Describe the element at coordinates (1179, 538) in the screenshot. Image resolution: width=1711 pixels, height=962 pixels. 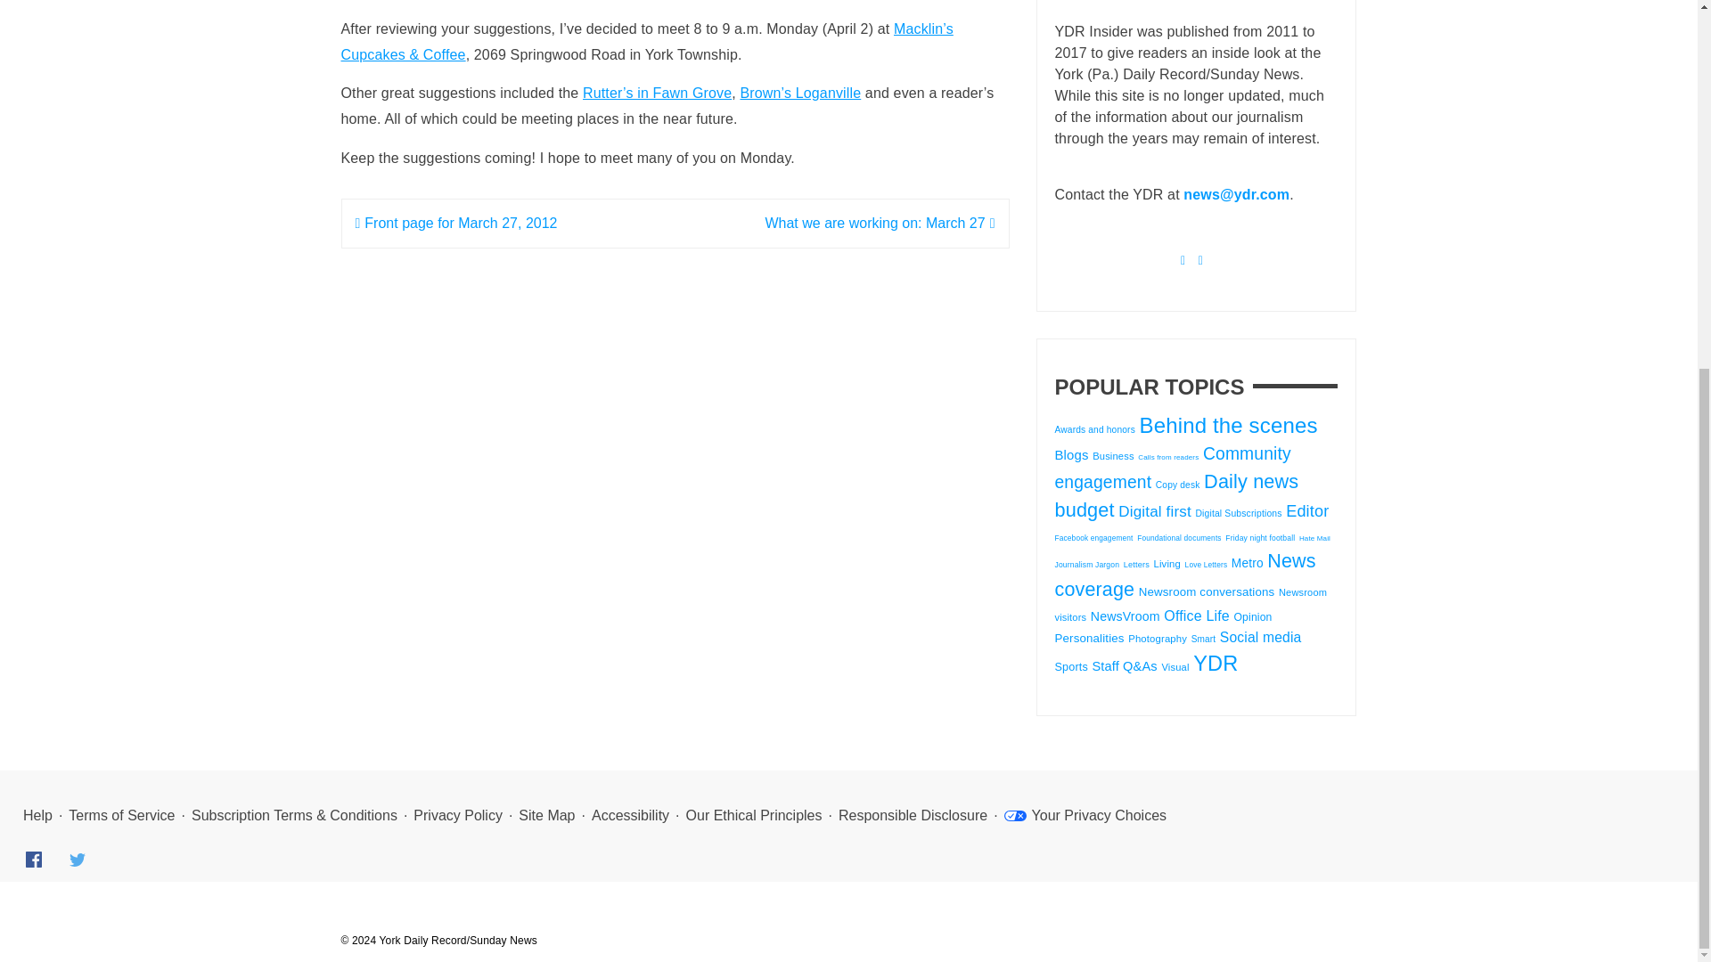
I see `Foundational documents` at that location.